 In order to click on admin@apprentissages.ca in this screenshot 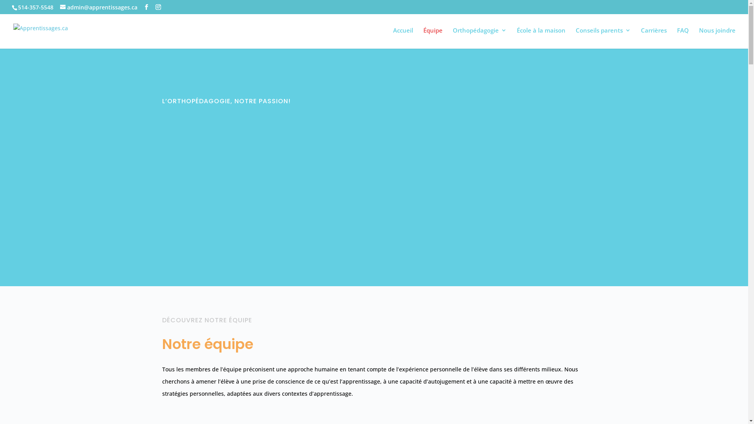, I will do `click(99, 7)`.